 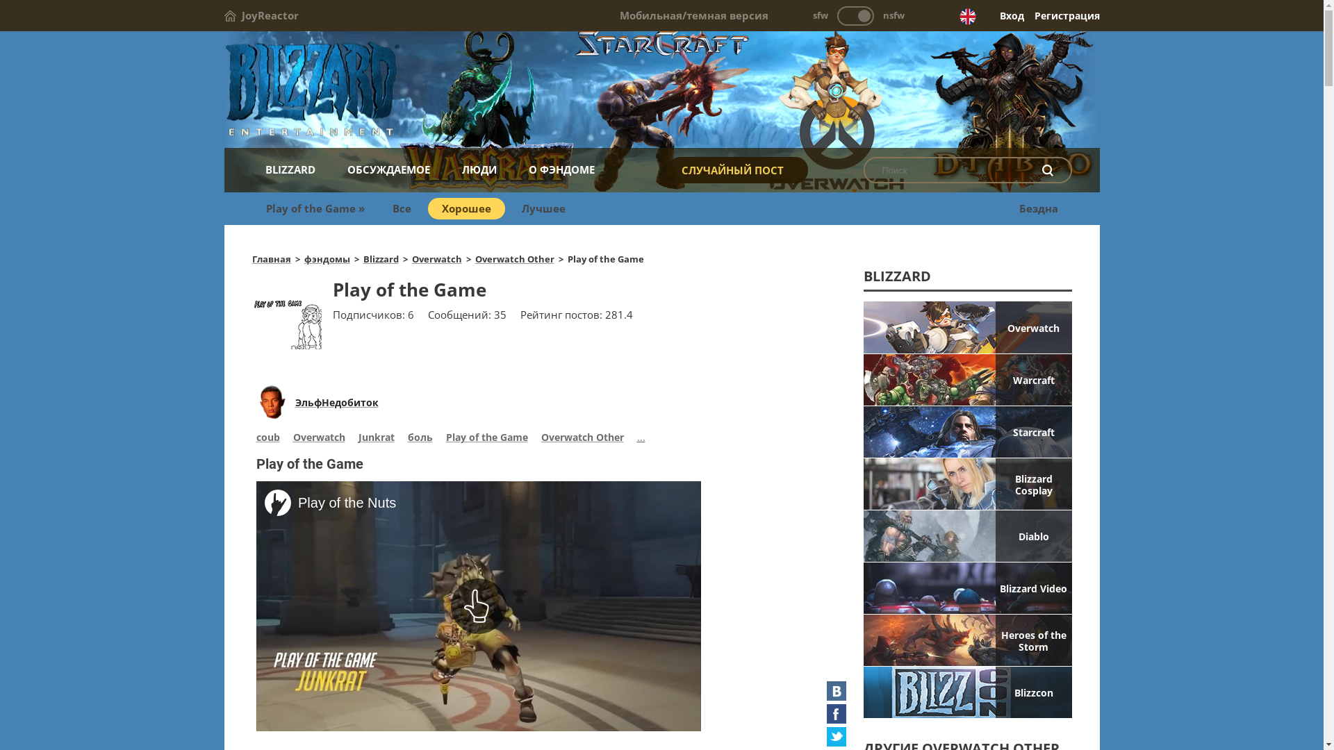 I want to click on Warcraft, so click(x=967, y=380).